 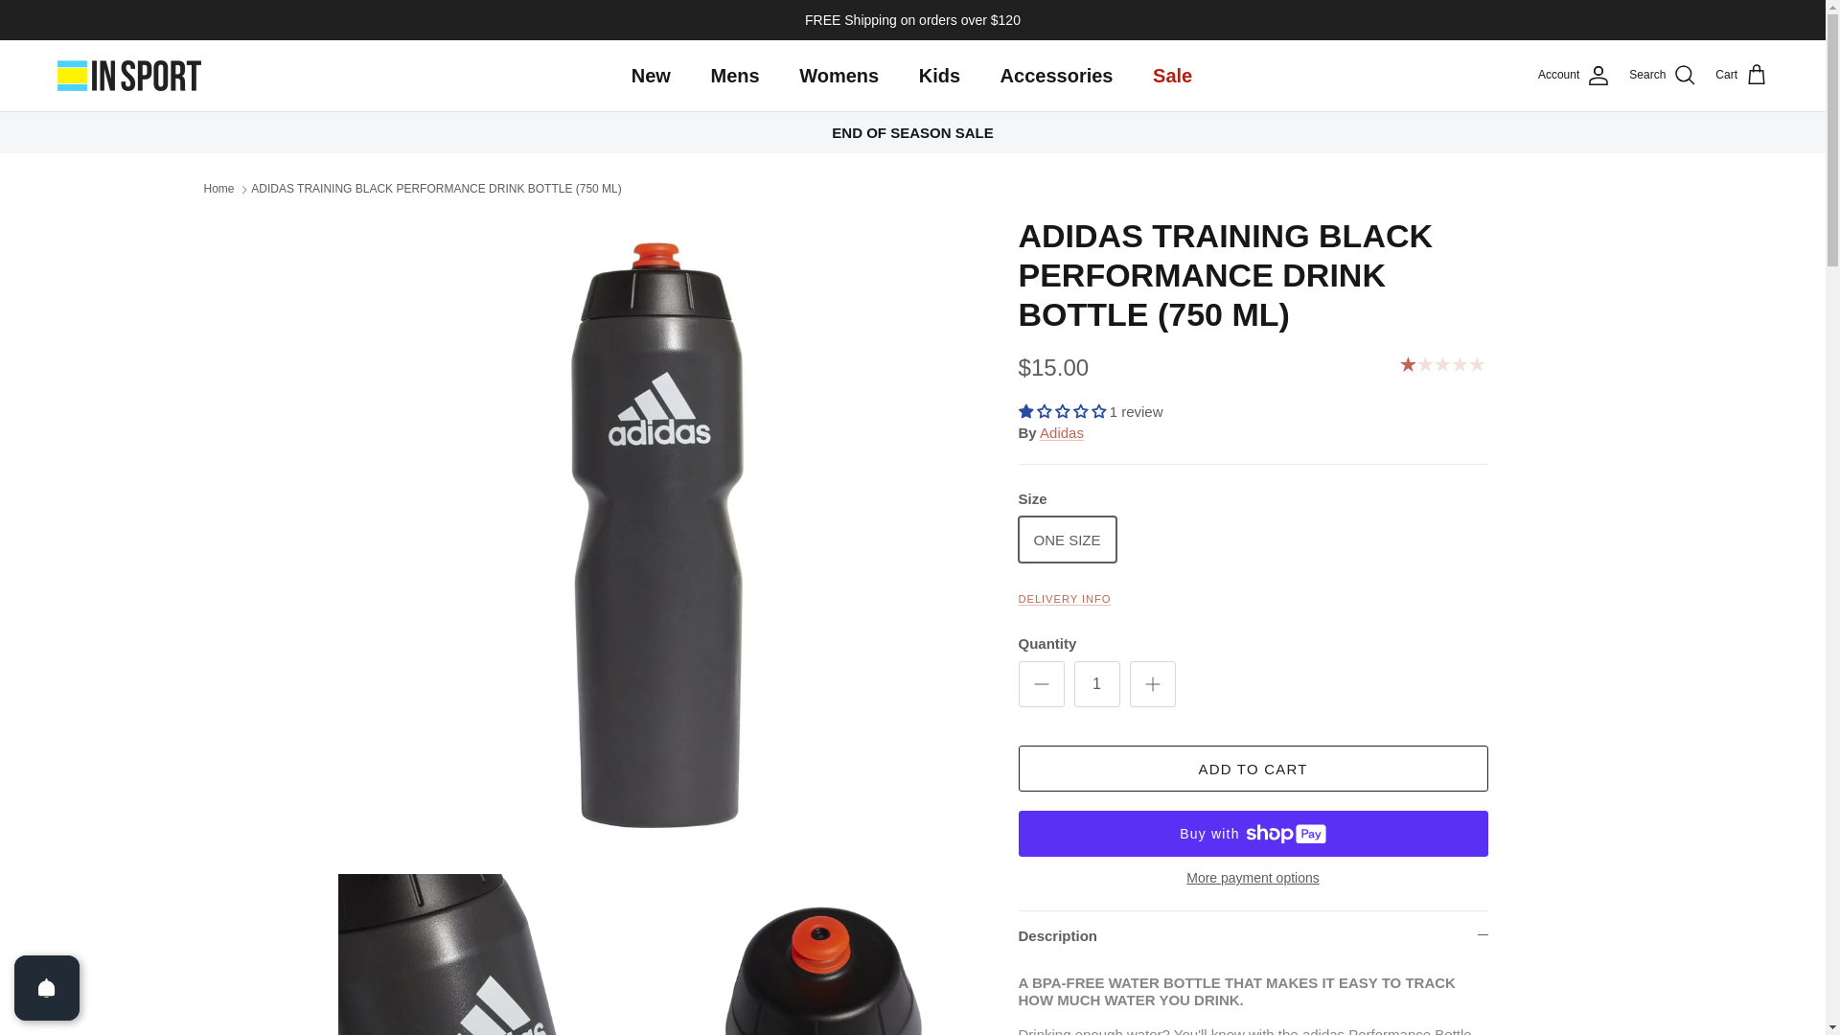 I want to click on Kids, so click(x=939, y=75).